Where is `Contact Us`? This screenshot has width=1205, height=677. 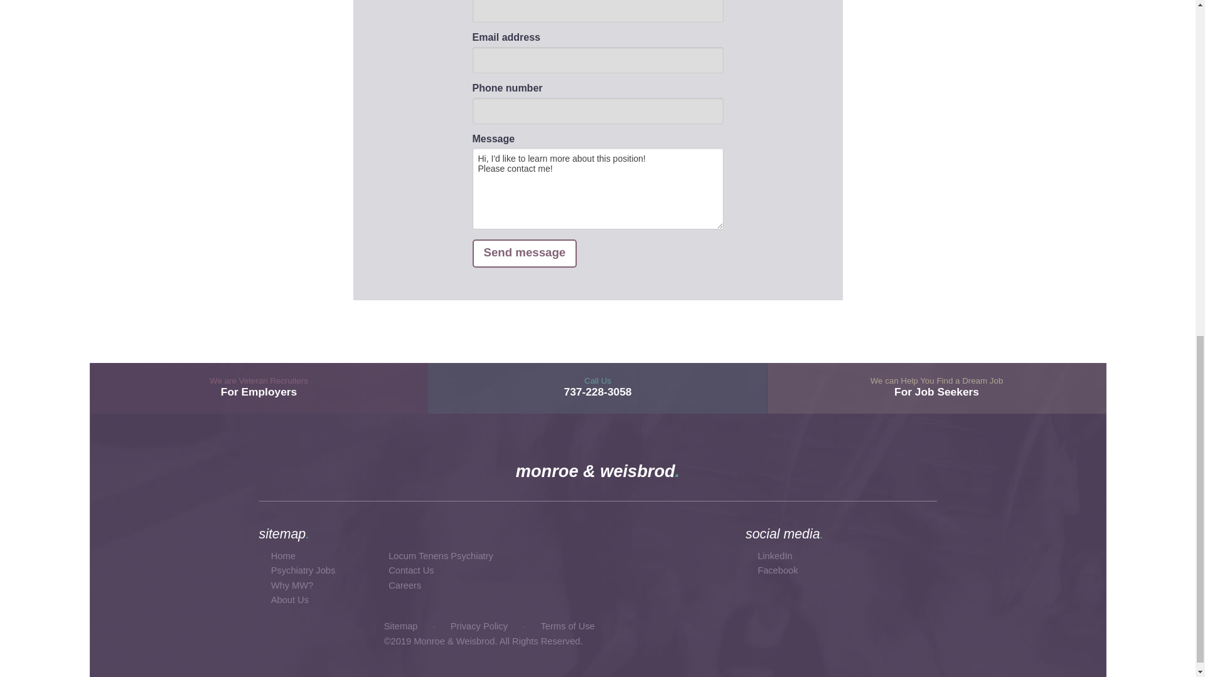 Contact Us is located at coordinates (936, 387).